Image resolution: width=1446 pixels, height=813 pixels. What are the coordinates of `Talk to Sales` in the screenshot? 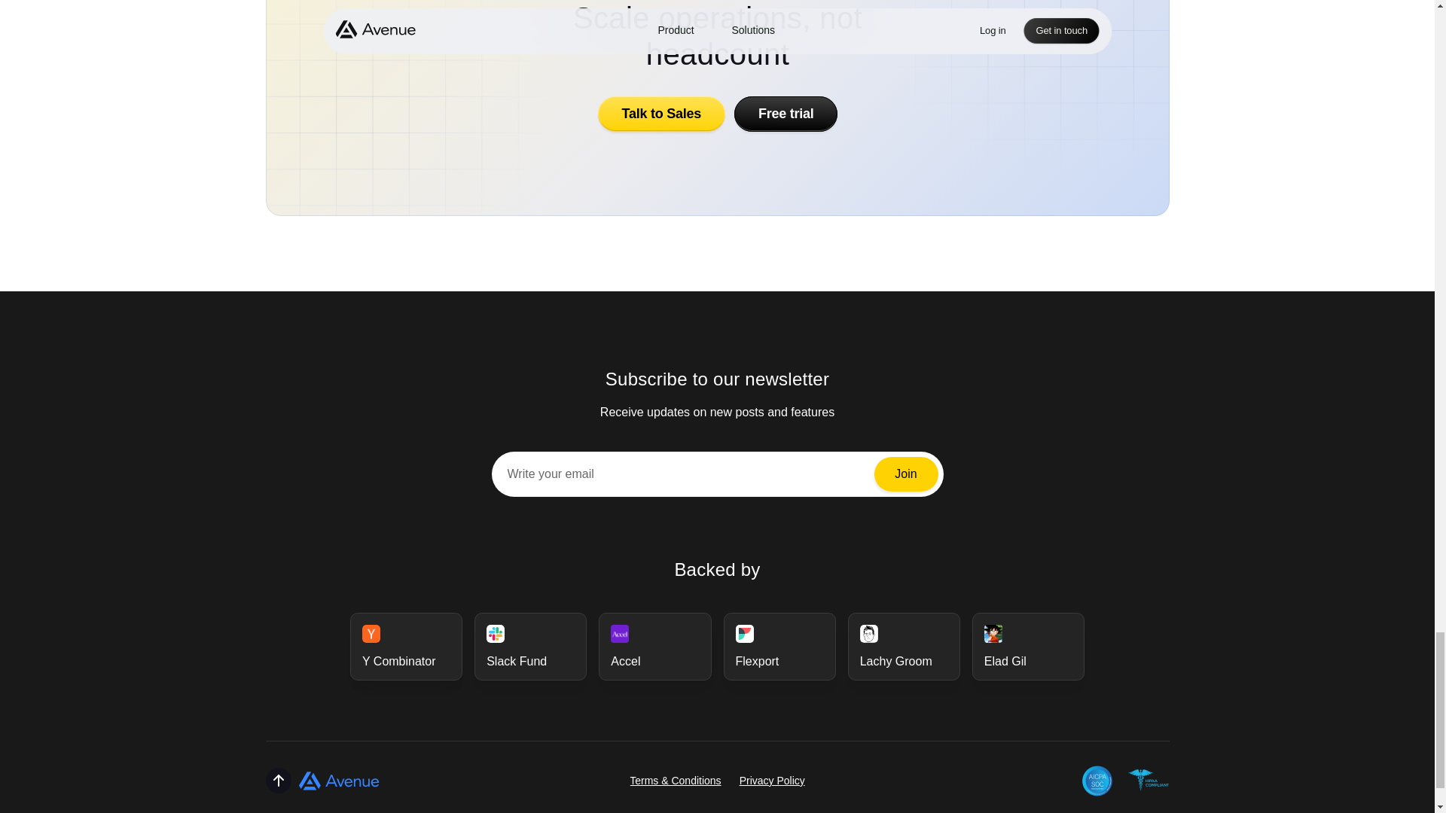 It's located at (660, 113).